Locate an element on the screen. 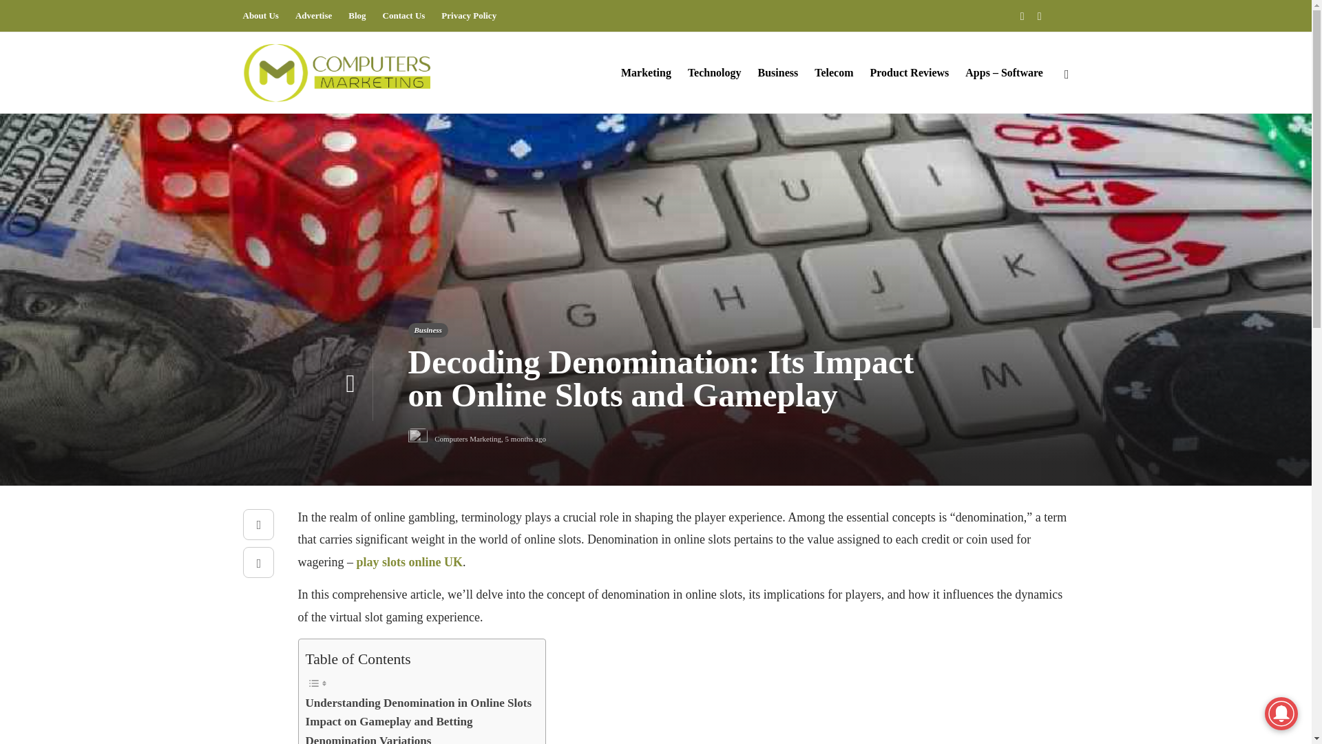  Privacy Policy is located at coordinates (469, 16).